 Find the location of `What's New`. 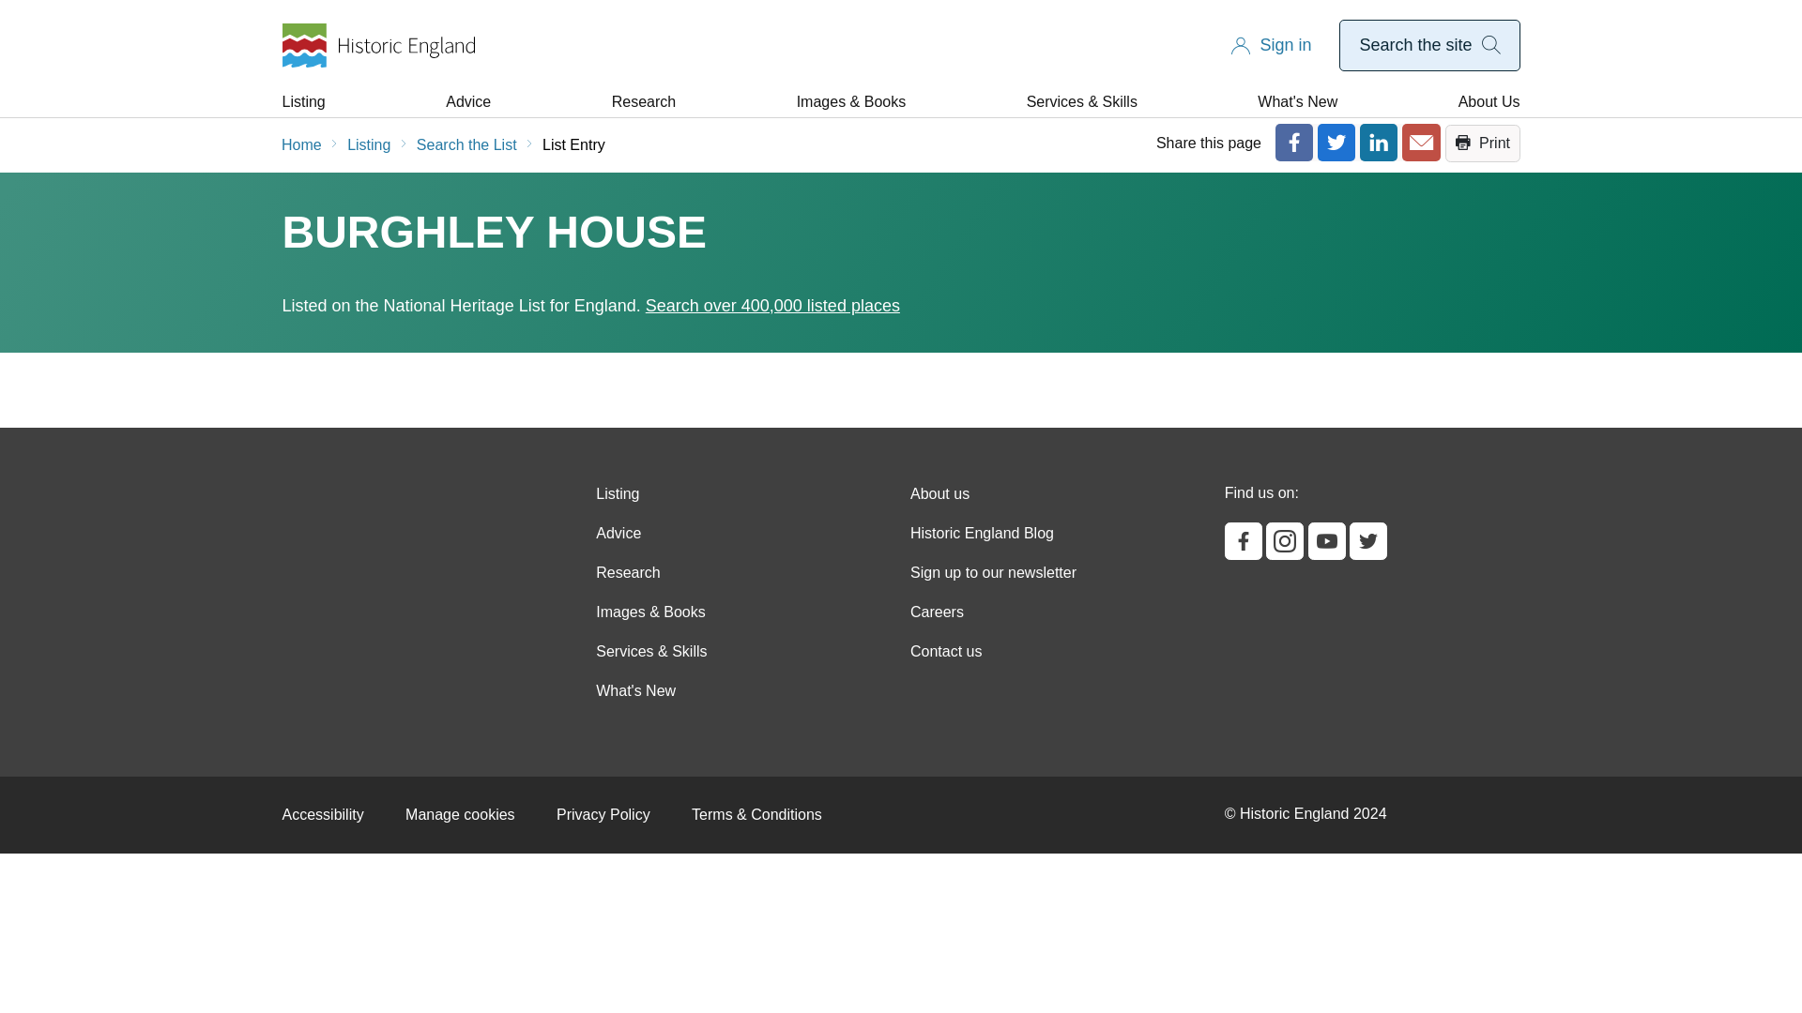

What's New is located at coordinates (1297, 101).